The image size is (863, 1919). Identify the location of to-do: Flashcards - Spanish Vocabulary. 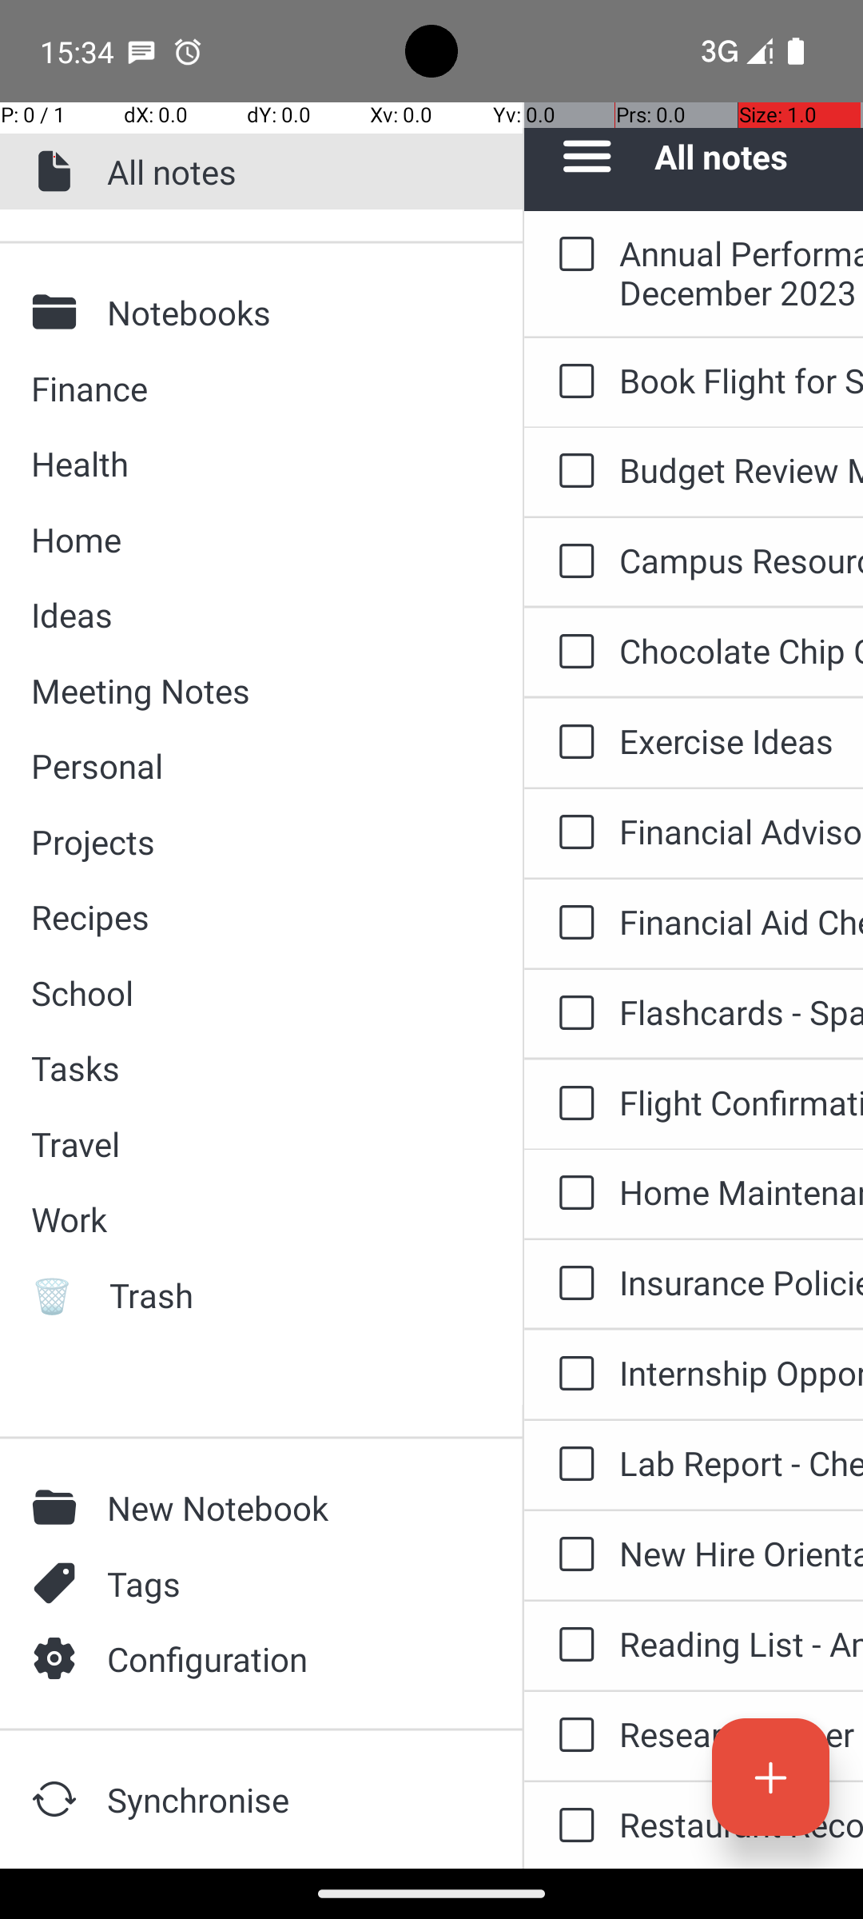
(572, 1014).